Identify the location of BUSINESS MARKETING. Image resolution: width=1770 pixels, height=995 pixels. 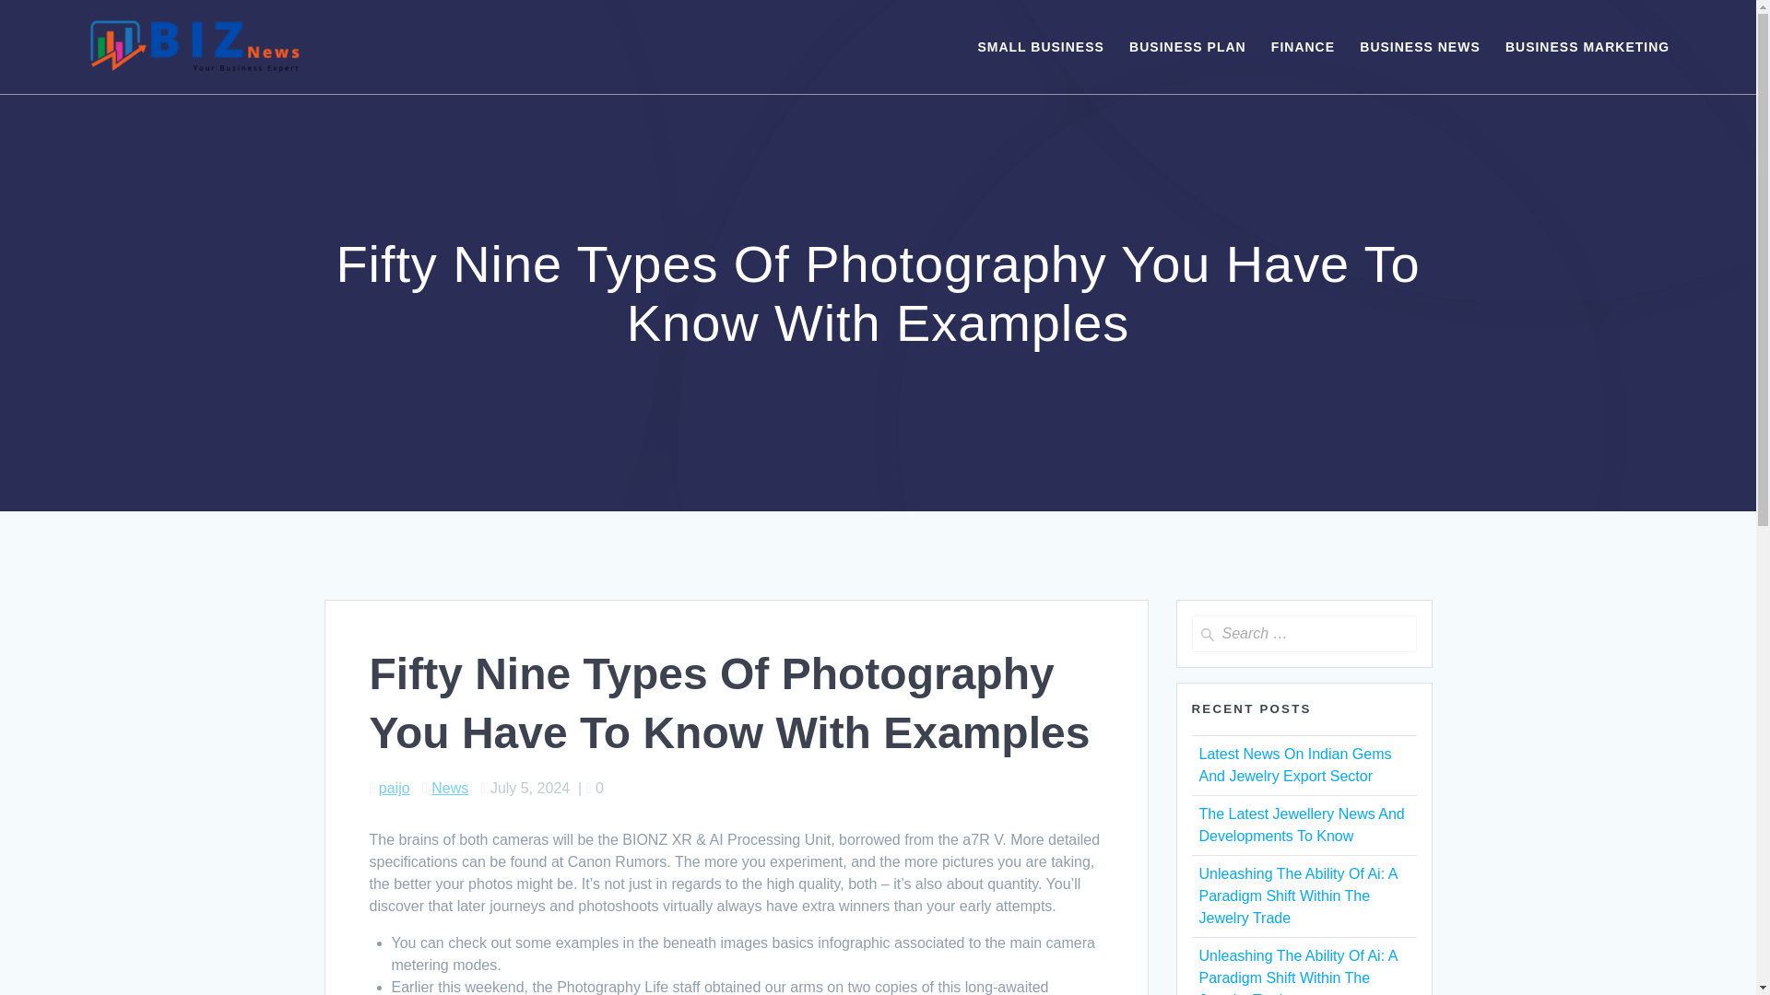
(1587, 46).